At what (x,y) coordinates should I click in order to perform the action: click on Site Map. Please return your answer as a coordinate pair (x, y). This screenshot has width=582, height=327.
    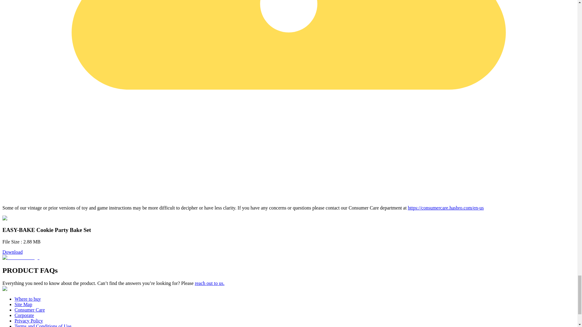
    Looking at the image, I should click on (23, 304).